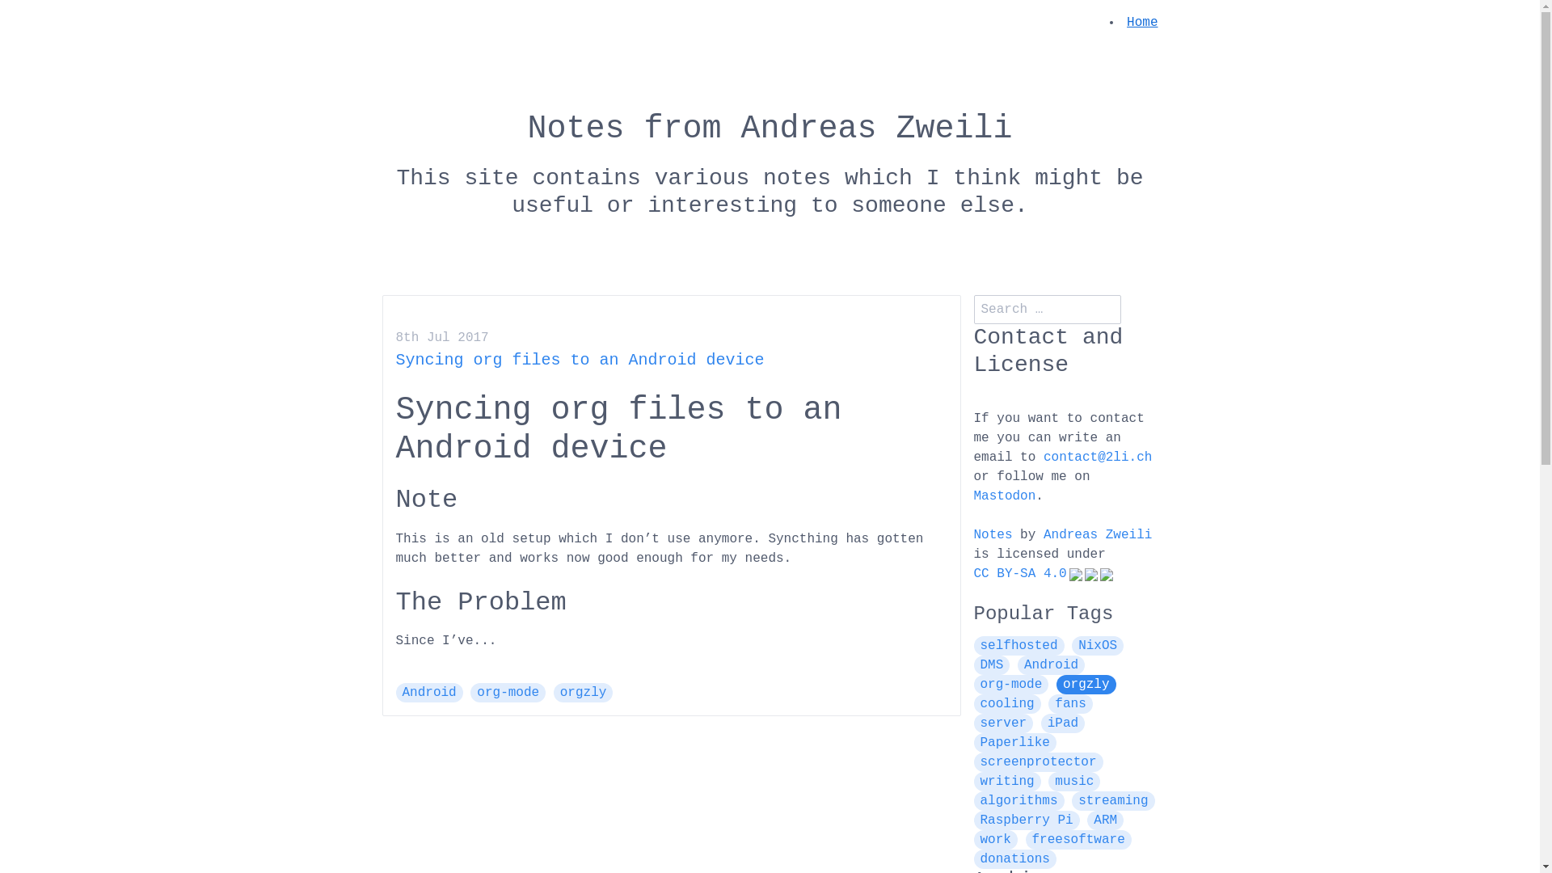  What do you see at coordinates (1004, 496) in the screenshot?
I see `Mastodon` at bounding box center [1004, 496].